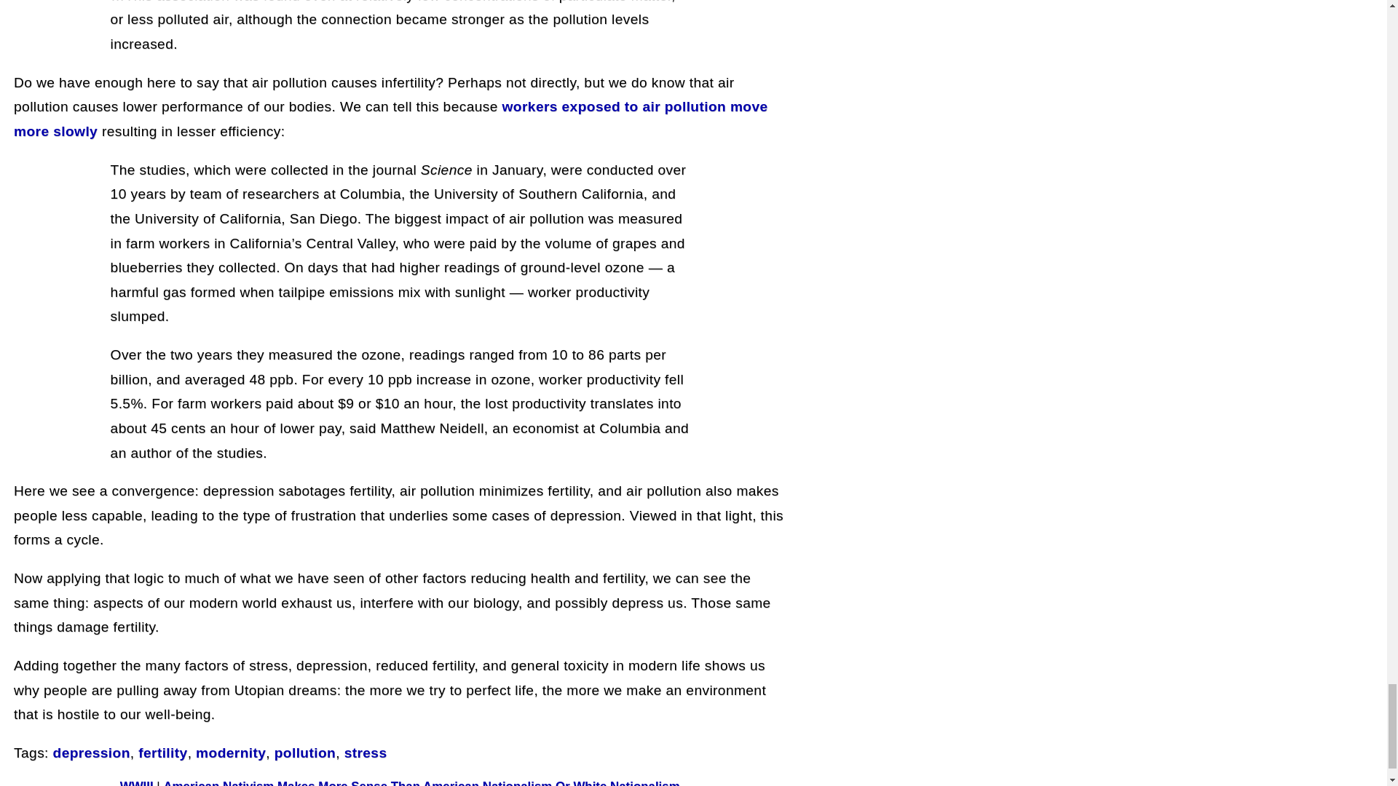 The height and width of the screenshot is (786, 1398). What do you see at coordinates (366, 753) in the screenshot?
I see `stress` at bounding box center [366, 753].